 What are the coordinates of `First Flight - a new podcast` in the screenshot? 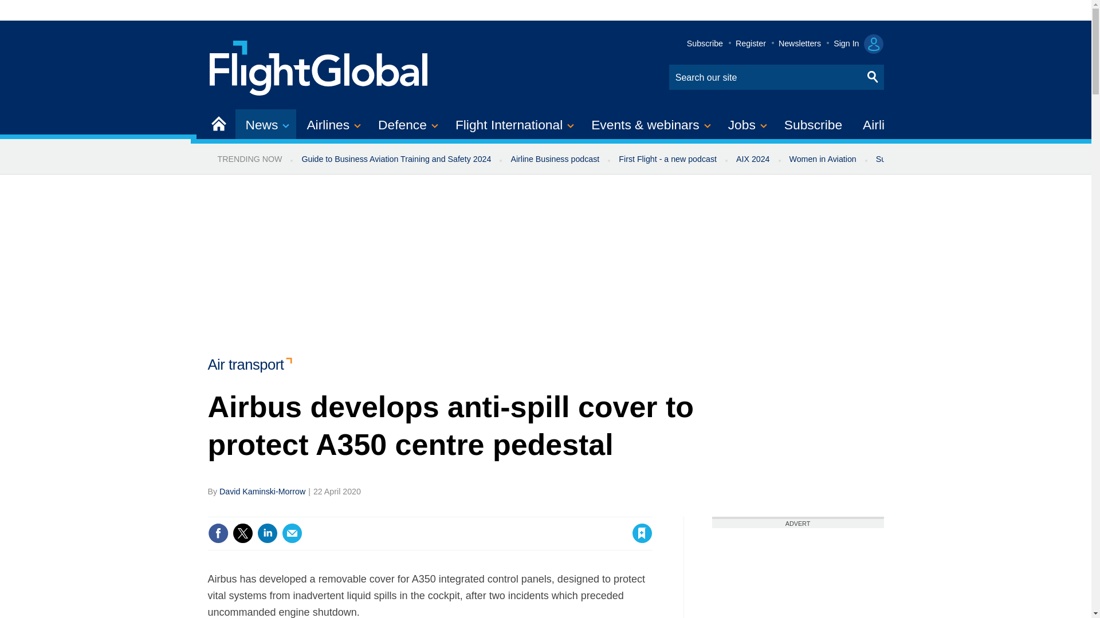 It's located at (667, 159).